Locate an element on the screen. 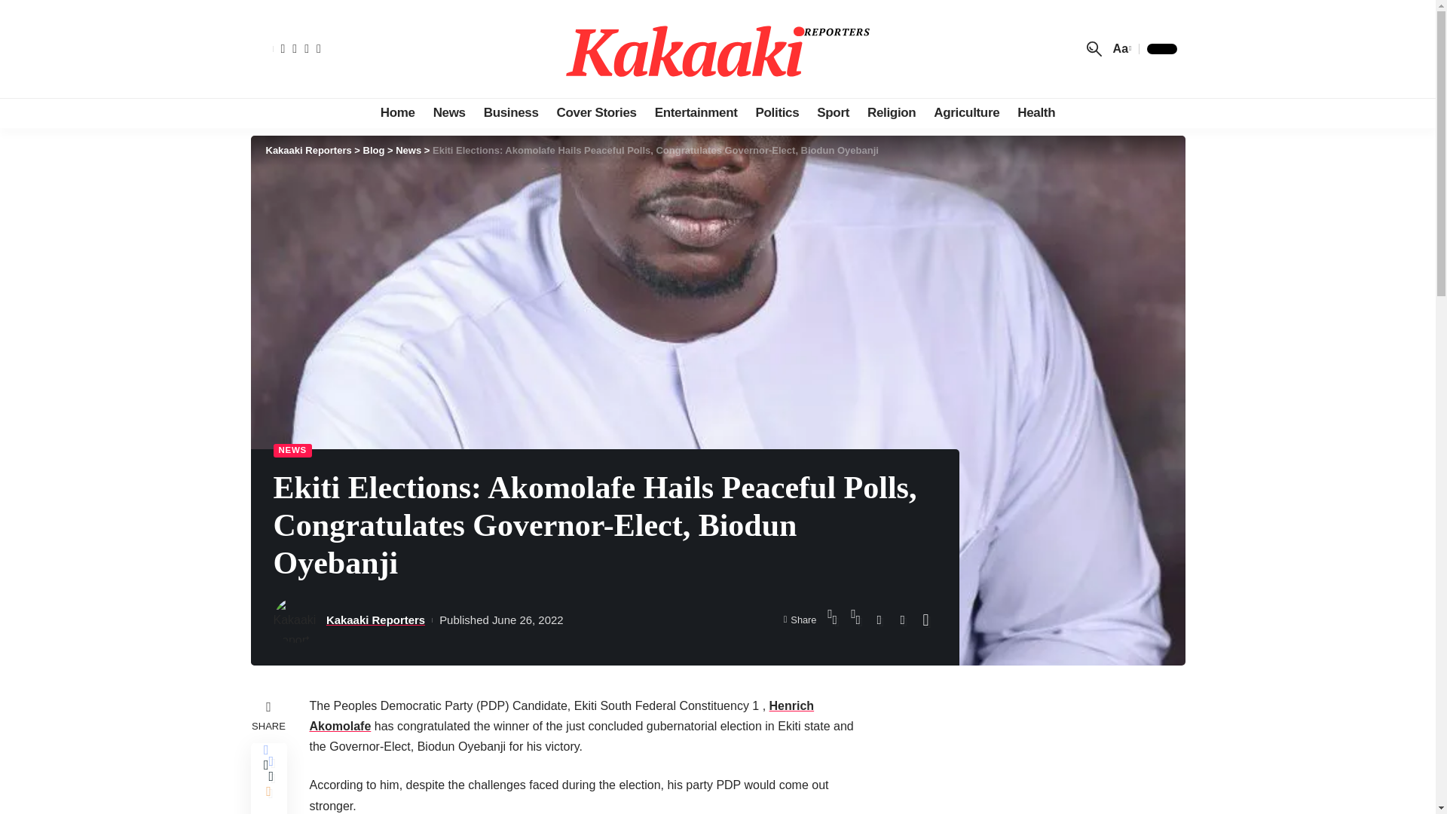  Politics is located at coordinates (778, 112).